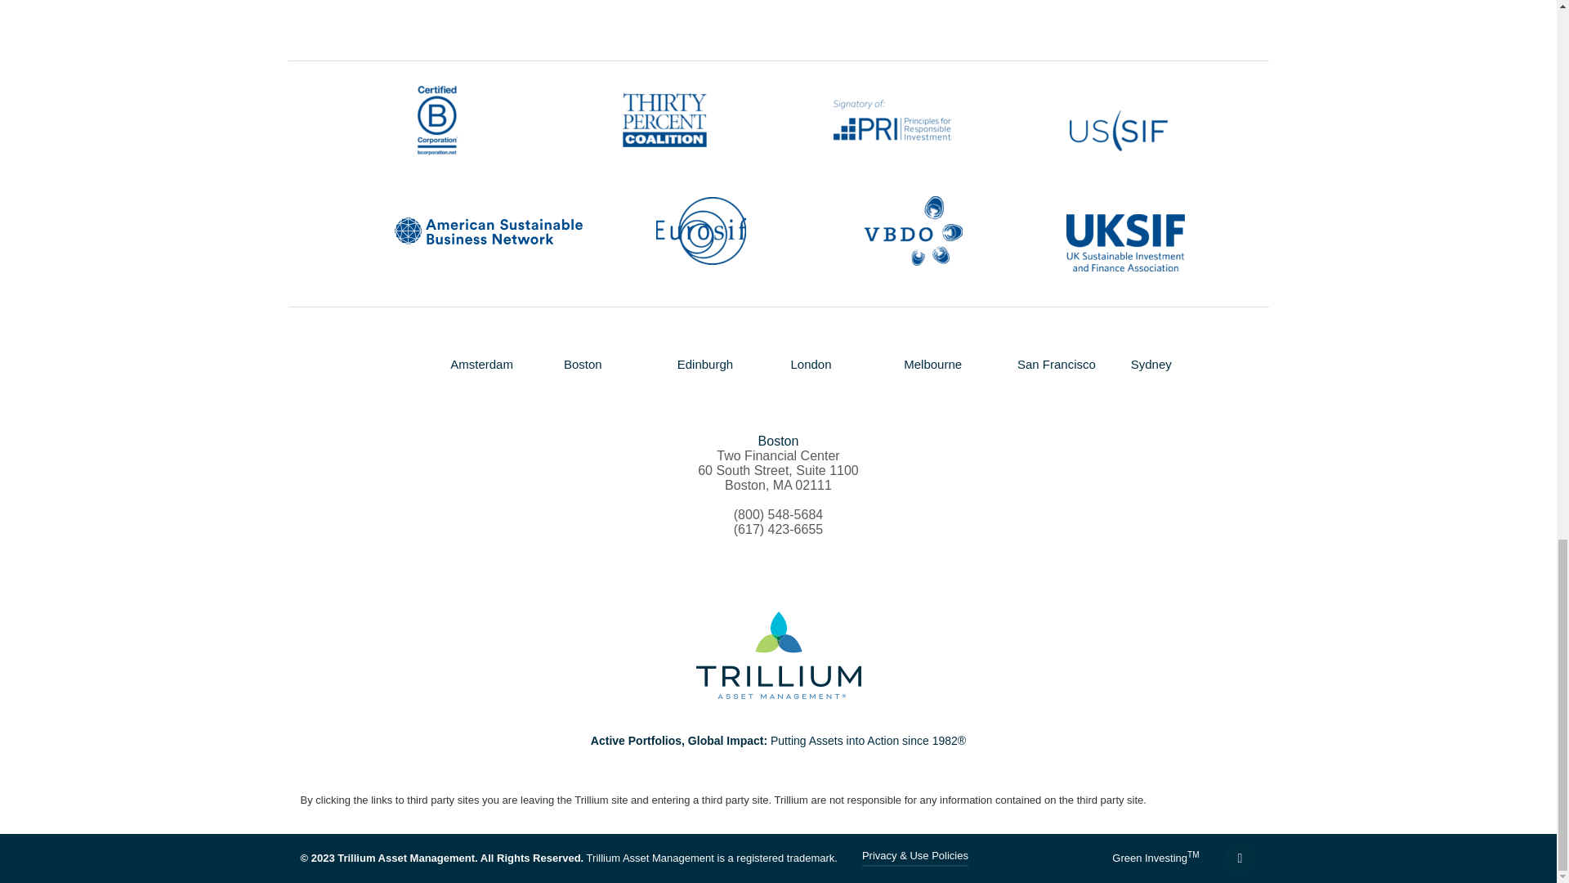 This screenshot has height=883, width=1569. Describe the element at coordinates (1056, 365) in the screenshot. I see `San Francisco` at that location.